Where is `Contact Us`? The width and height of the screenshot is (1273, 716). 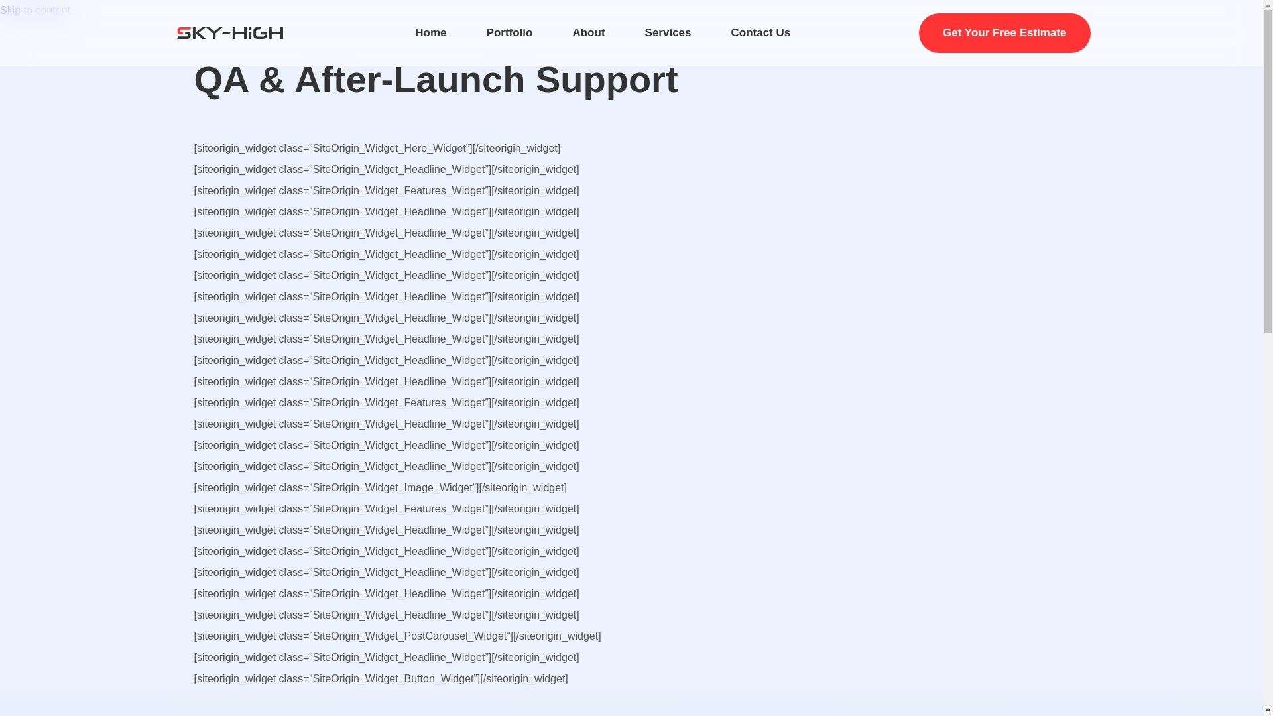 Contact Us is located at coordinates (760, 32).